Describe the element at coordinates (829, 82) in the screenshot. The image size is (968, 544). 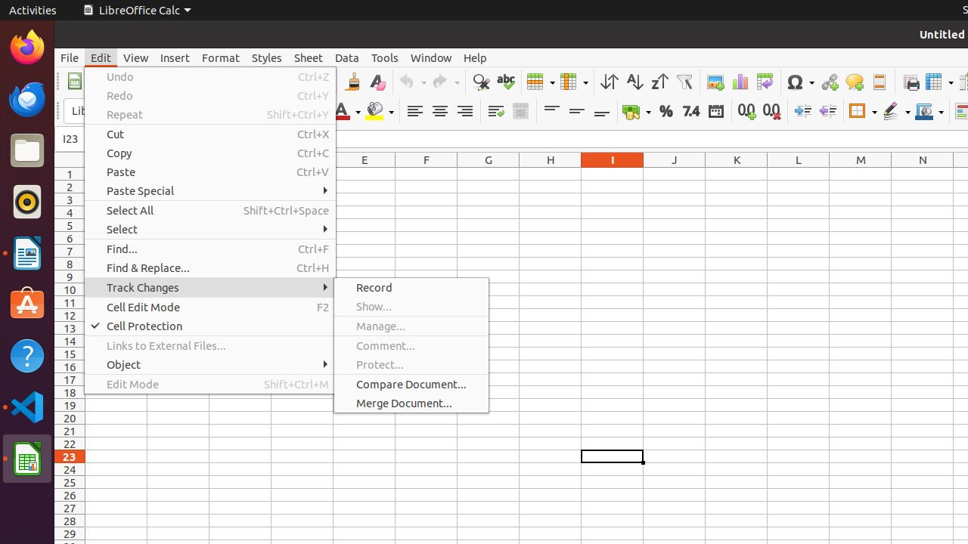
I see `Hyperlink` at that location.